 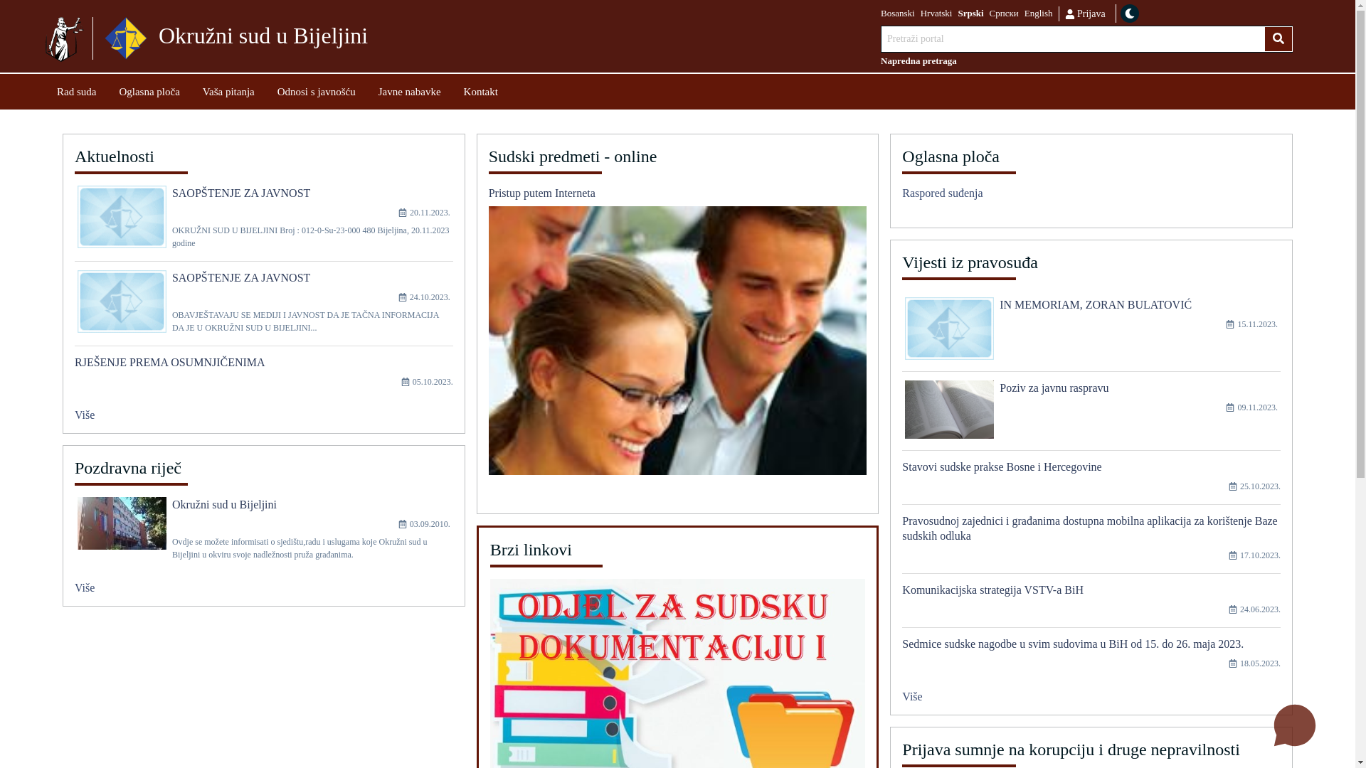 What do you see at coordinates (1091, 482) in the screenshot?
I see `Stavovi sudske prakse Bosne i Hercegovine
25.10.2023.` at bounding box center [1091, 482].